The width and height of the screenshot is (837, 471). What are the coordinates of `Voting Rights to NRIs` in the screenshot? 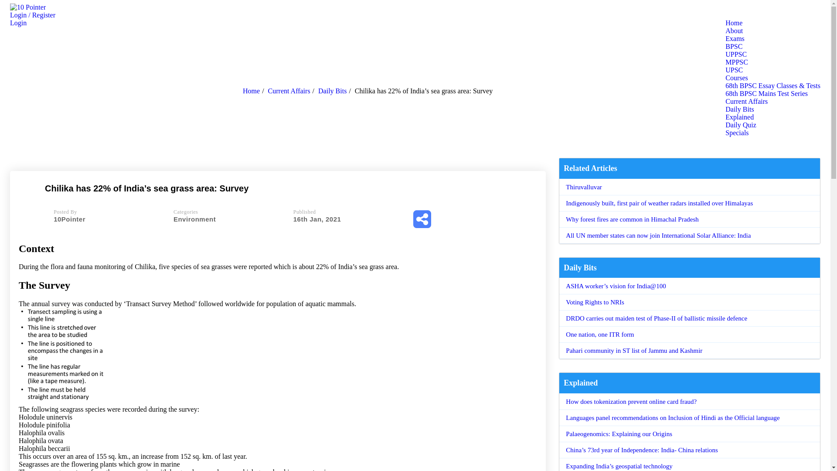 It's located at (595, 302).